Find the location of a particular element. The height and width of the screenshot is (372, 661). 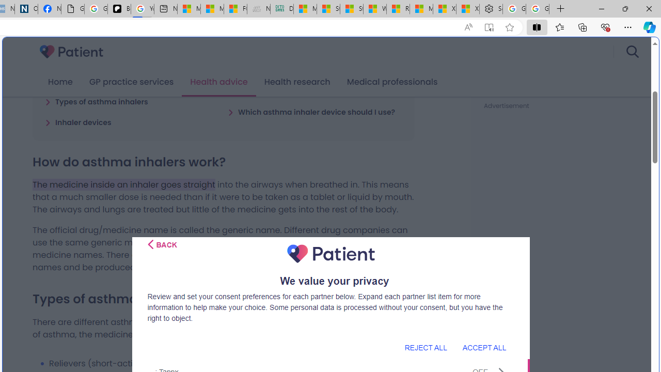

search is located at coordinates (632, 52).